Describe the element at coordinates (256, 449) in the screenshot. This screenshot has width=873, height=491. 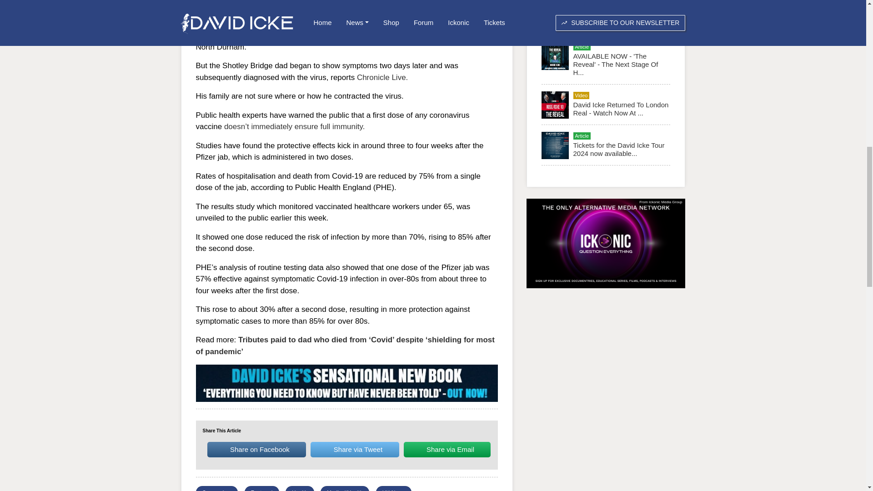
I see `Share on Facebook` at that location.